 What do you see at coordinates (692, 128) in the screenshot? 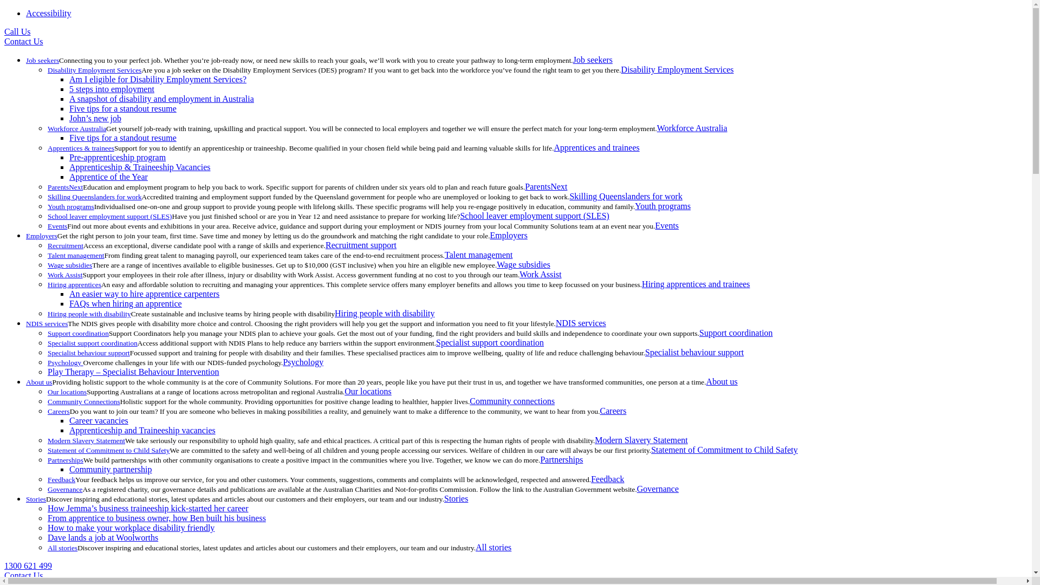
I see `Workforce Australia` at bounding box center [692, 128].